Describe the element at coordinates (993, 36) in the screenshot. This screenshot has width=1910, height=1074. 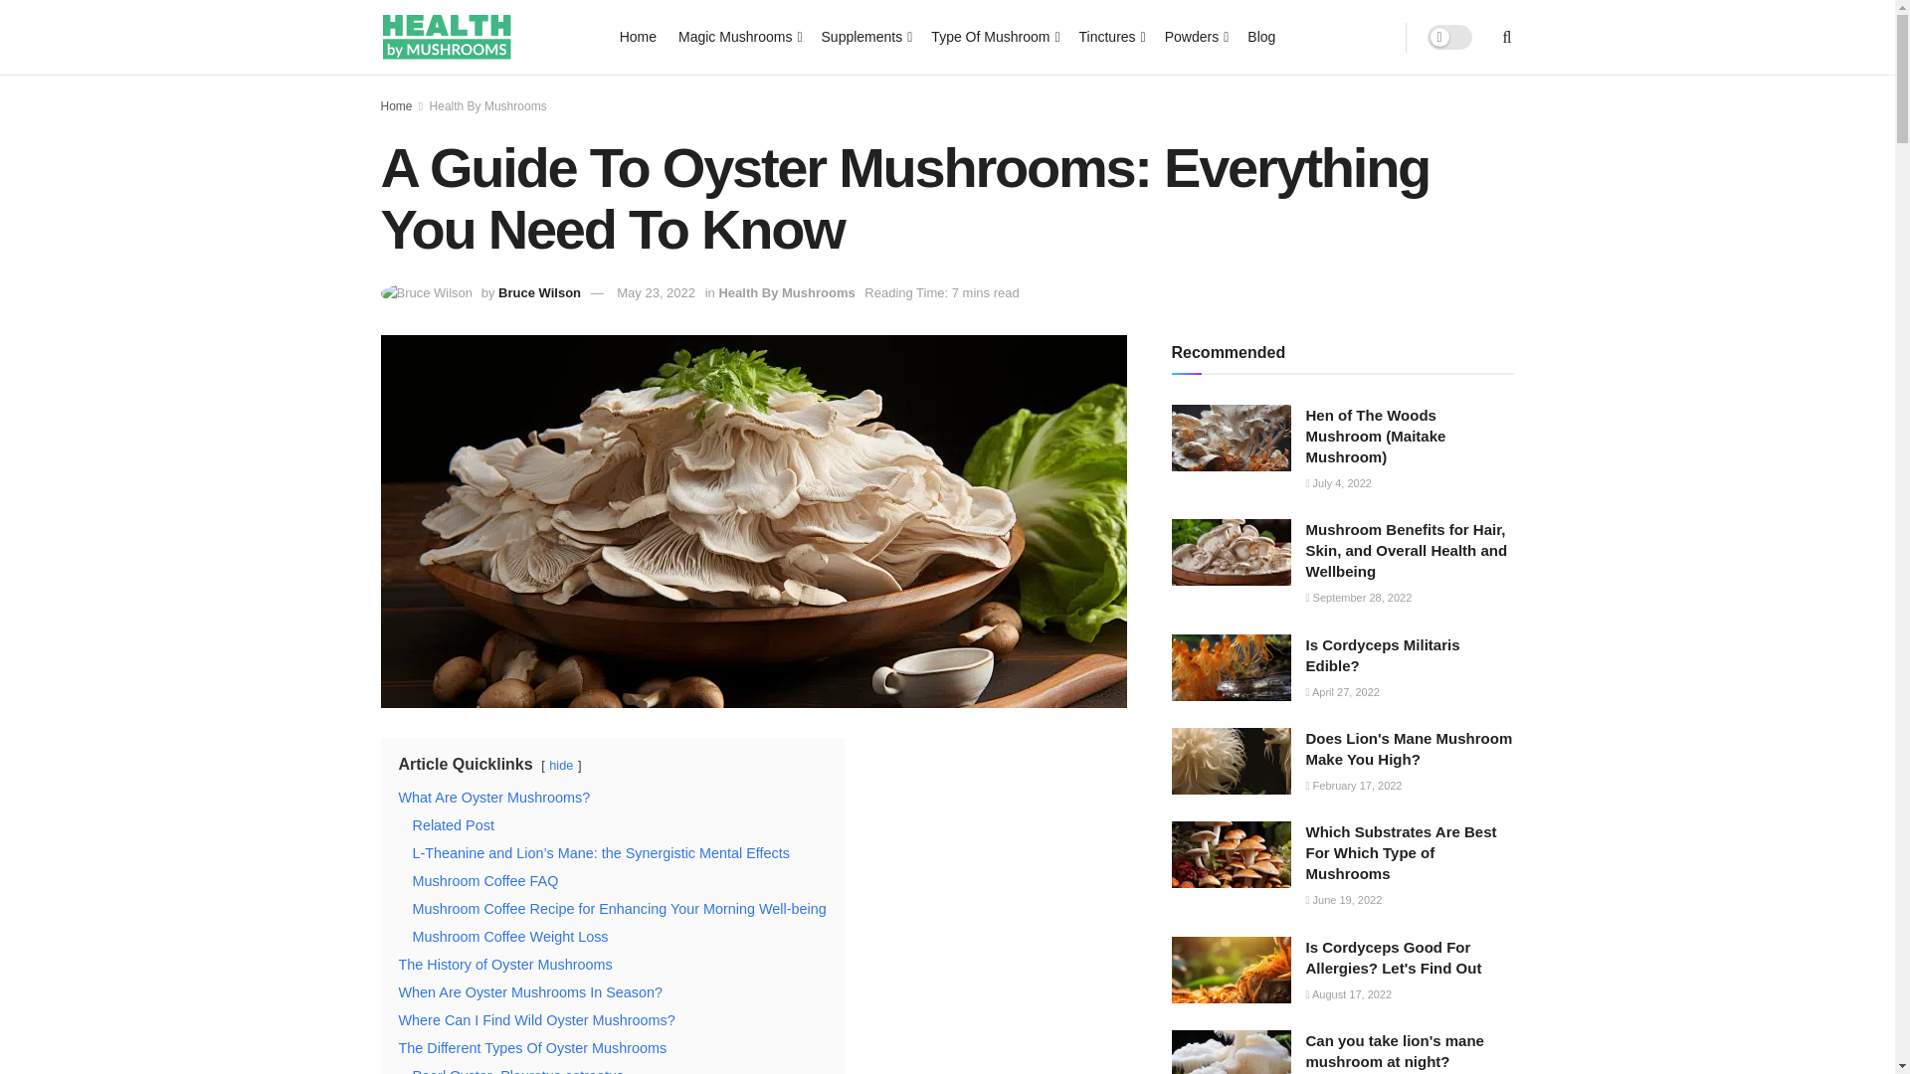
I see `Type Of Mushroom` at that location.